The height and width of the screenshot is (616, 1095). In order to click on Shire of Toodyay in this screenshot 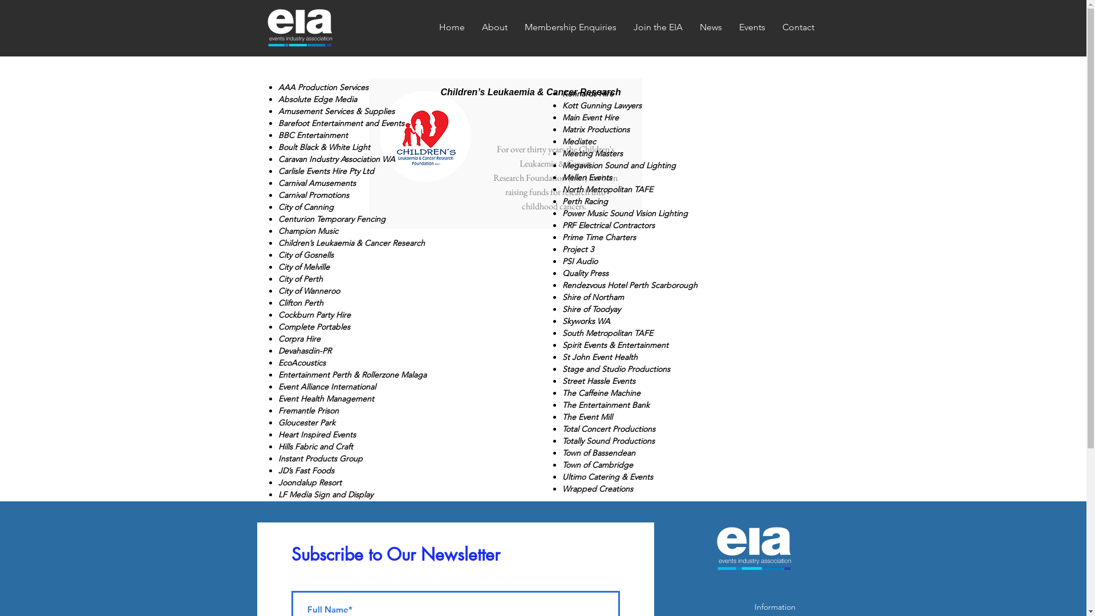, I will do `click(591, 309)`.